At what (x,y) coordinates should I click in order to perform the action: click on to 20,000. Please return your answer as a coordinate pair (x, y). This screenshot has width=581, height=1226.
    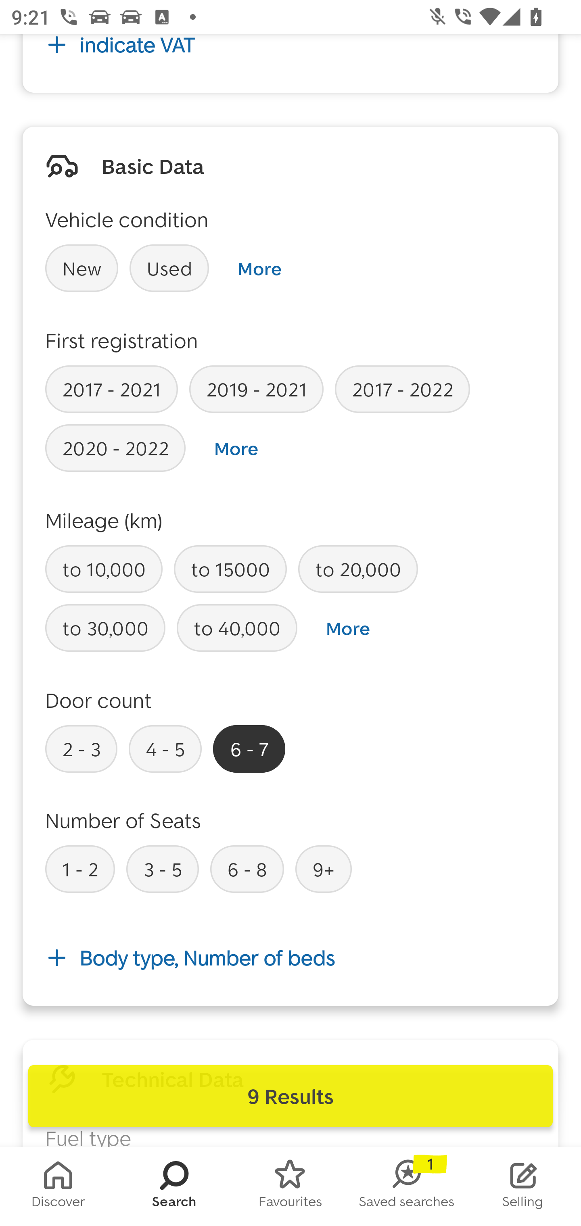
    Looking at the image, I should click on (357, 569).